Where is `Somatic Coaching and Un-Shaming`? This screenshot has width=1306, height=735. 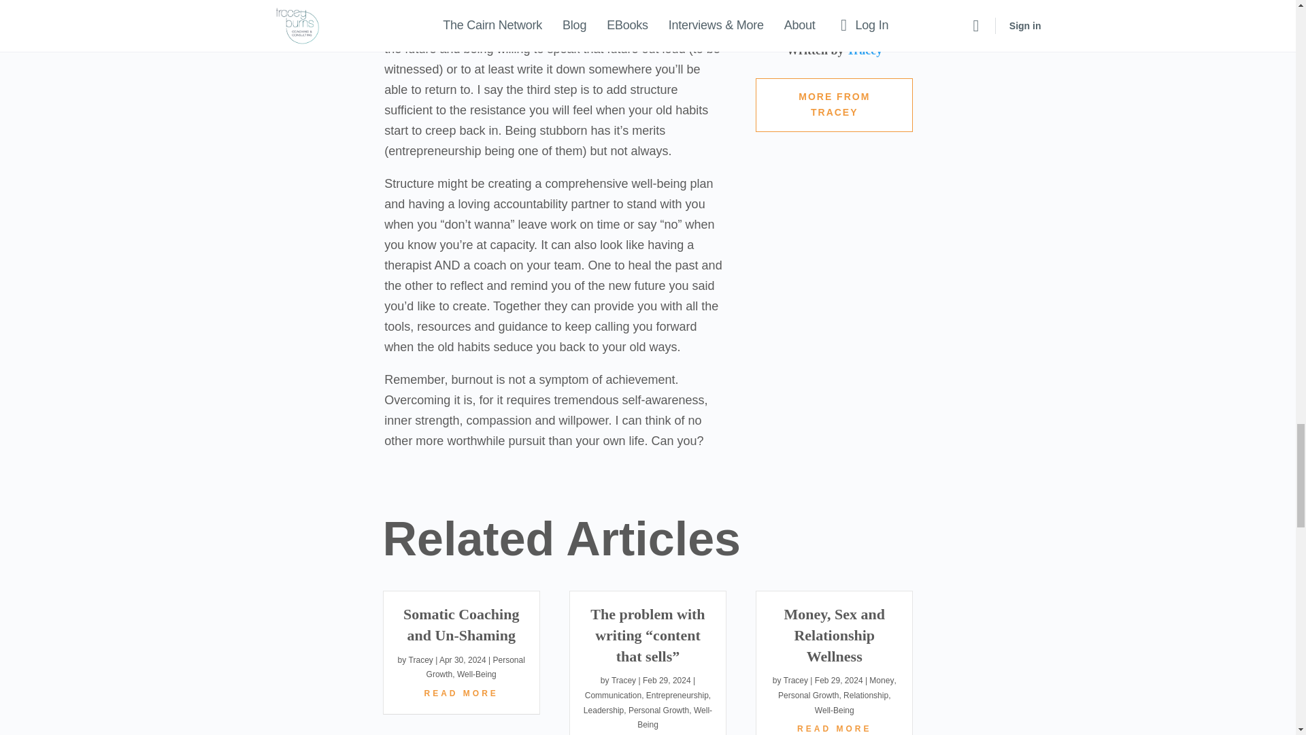
Somatic Coaching and Un-Shaming is located at coordinates (461, 627).